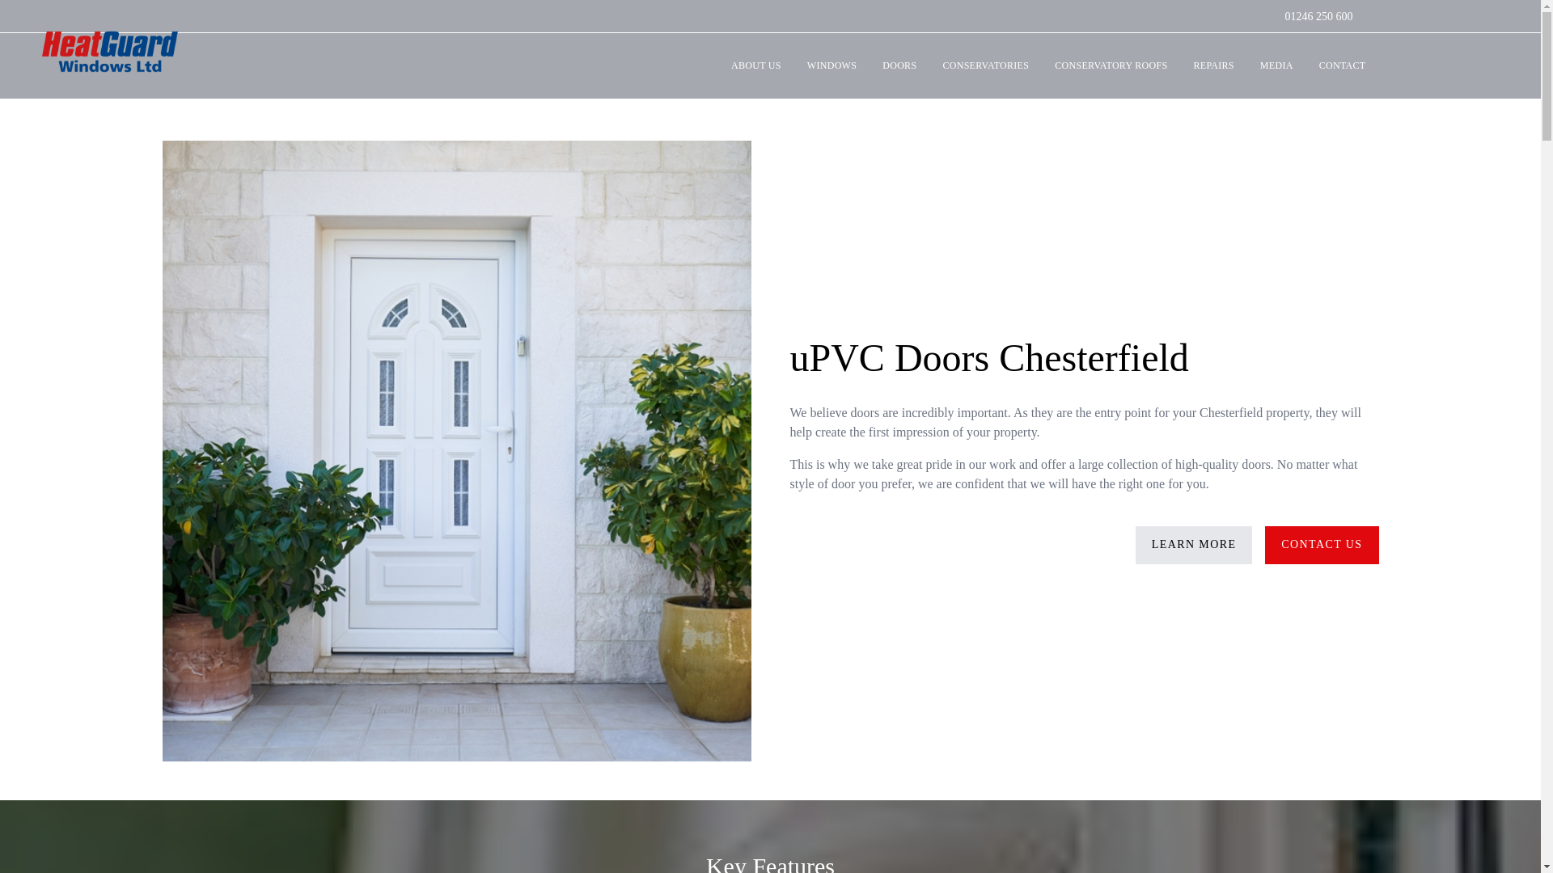  What do you see at coordinates (899, 66) in the screenshot?
I see `DOORS` at bounding box center [899, 66].